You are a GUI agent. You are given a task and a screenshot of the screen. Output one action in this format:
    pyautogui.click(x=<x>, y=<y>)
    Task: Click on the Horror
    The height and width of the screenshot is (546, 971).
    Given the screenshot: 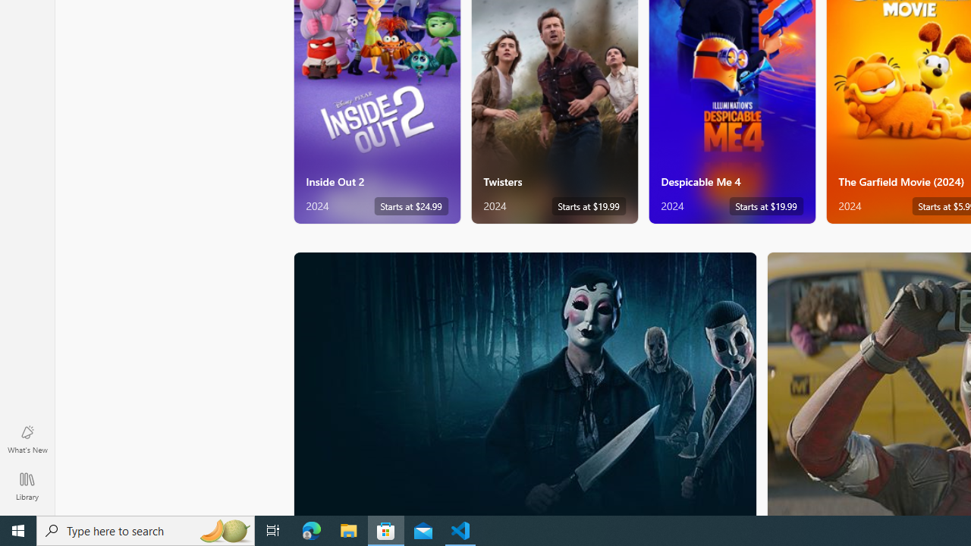 What is the action you would take?
    pyautogui.click(x=525, y=383)
    